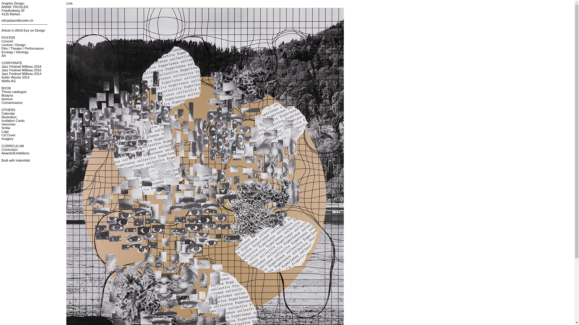 The width and height of the screenshot is (579, 325). What do you see at coordinates (7, 41) in the screenshot?
I see `Concert` at bounding box center [7, 41].